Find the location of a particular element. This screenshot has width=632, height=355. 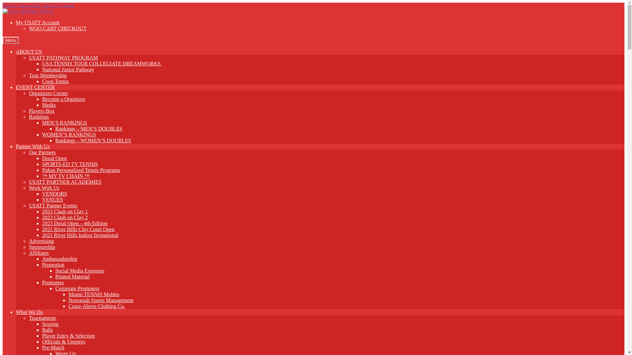

Sponsorship is located at coordinates (42, 247).